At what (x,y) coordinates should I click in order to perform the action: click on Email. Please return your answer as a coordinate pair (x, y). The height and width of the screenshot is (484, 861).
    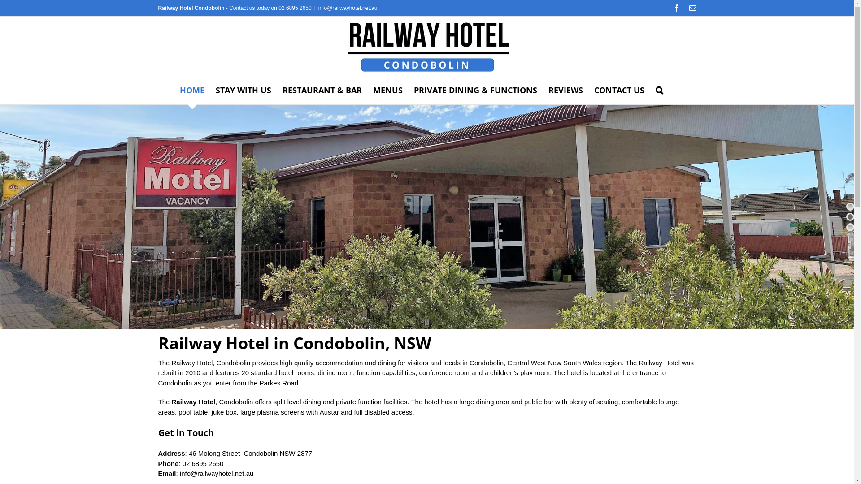
    Looking at the image, I should click on (692, 8).